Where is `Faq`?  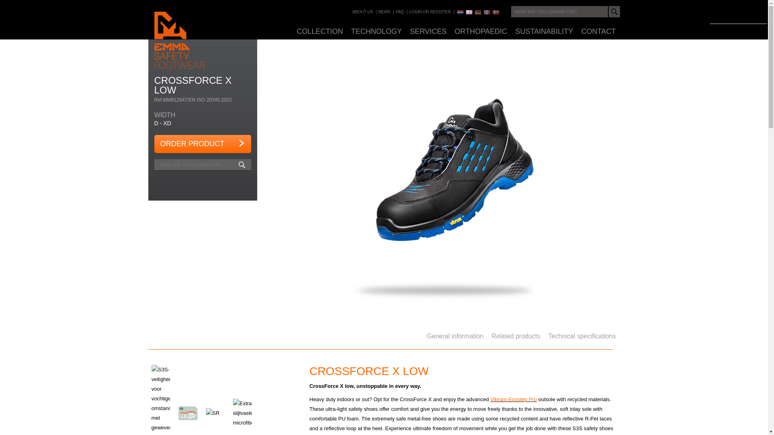 Faq is located at coordinates (400, 11).